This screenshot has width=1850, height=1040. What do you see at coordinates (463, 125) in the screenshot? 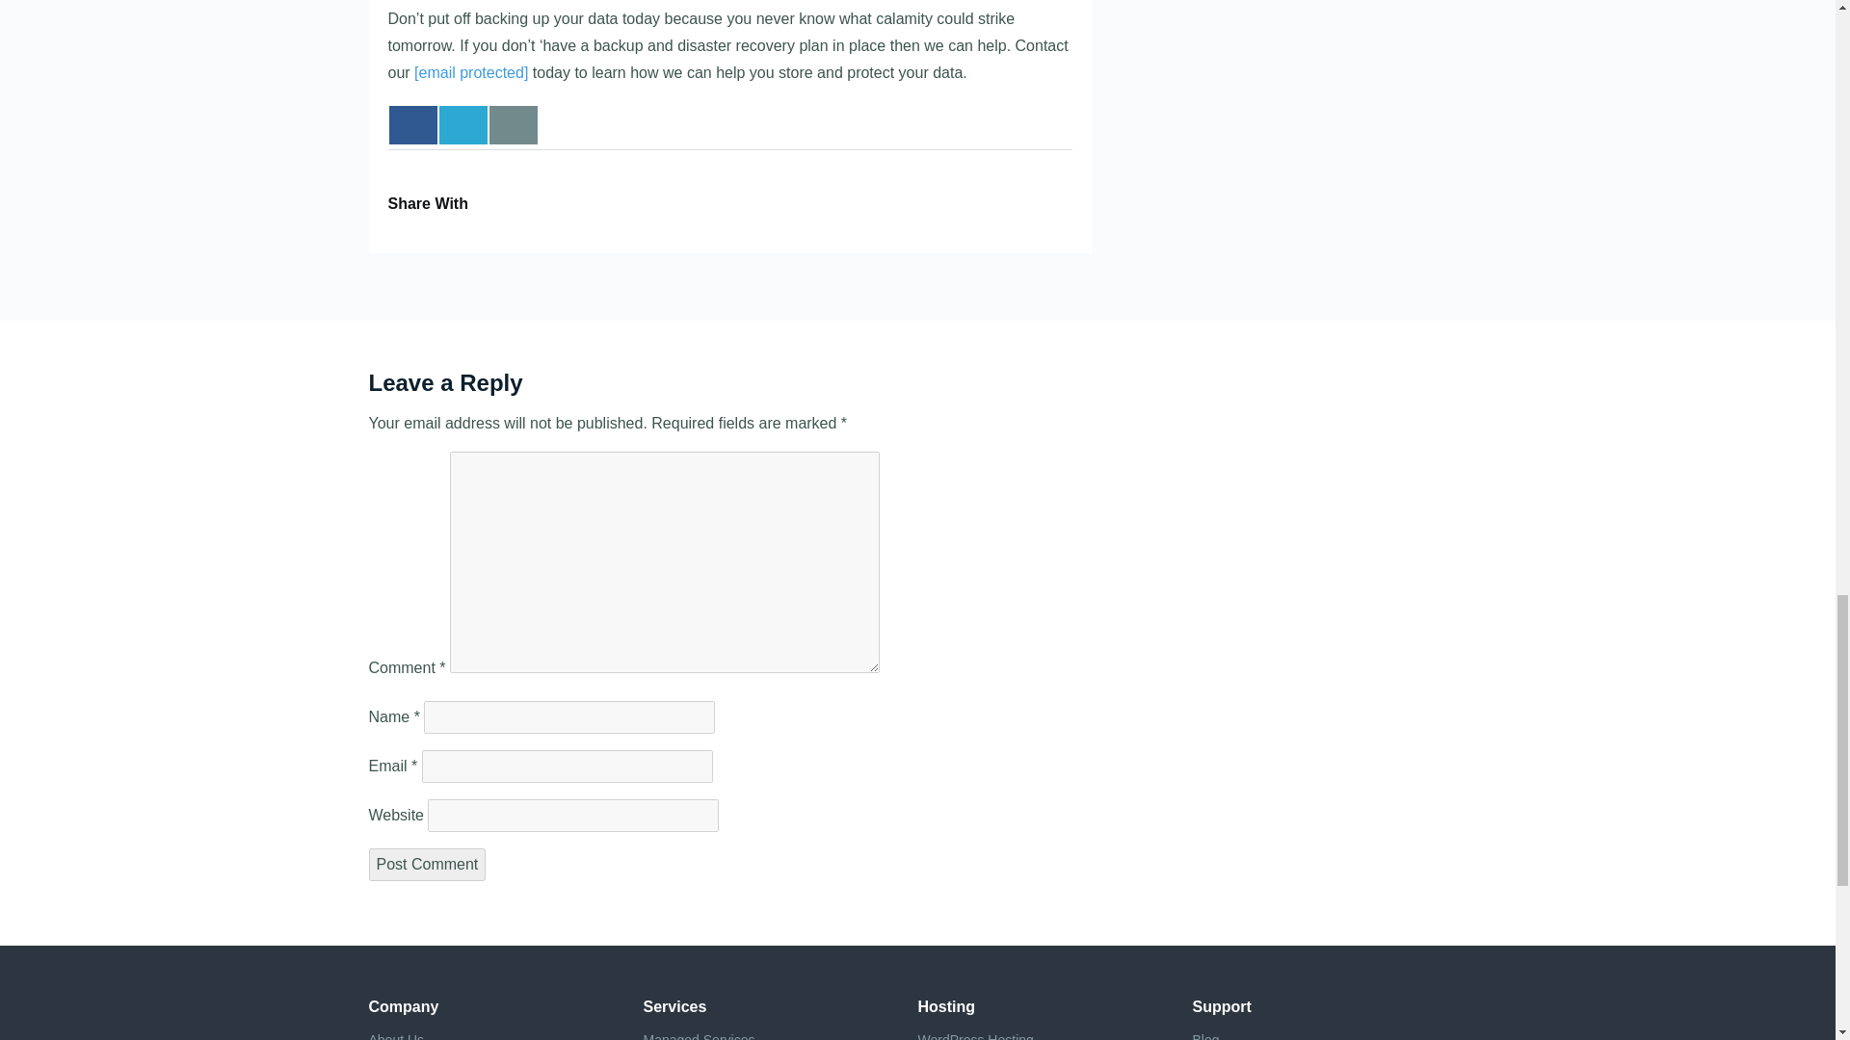
I see `Share On Twitter` at bounding box center [463, 125].